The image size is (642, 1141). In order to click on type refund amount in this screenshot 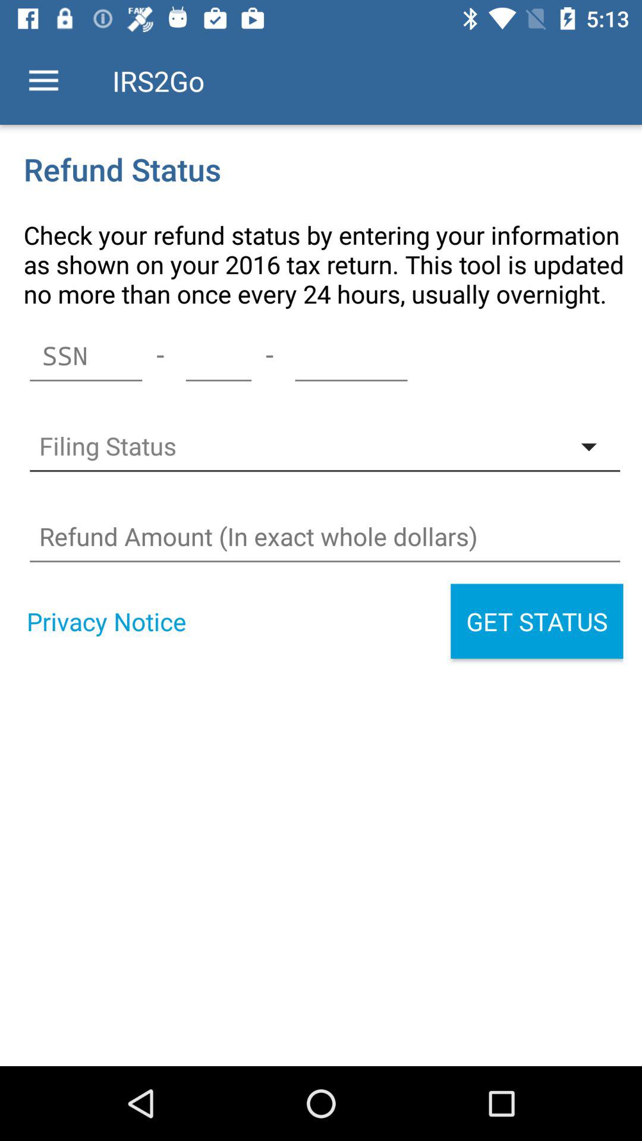, I will do `click(325, 537)`.